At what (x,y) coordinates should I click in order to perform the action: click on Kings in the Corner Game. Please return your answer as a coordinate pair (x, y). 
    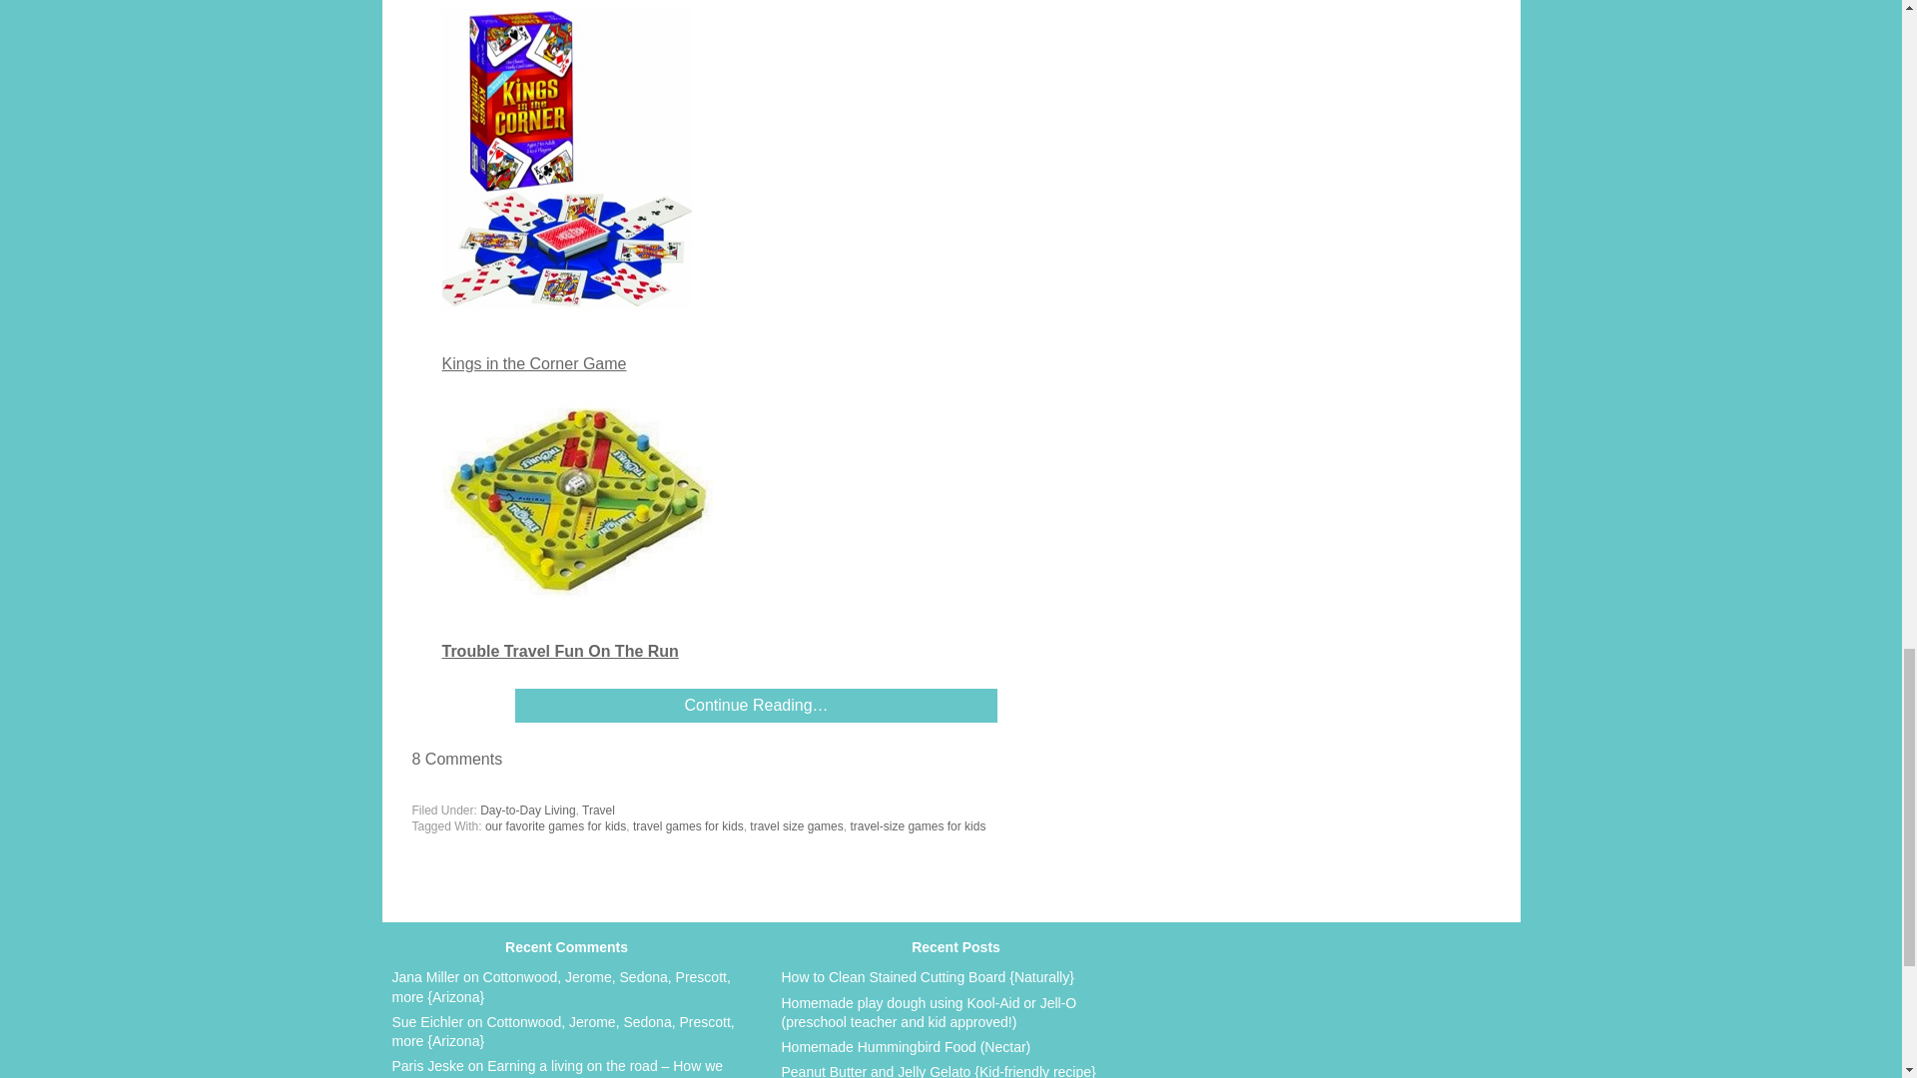
    Looking at the image, I should click on (533, 363).